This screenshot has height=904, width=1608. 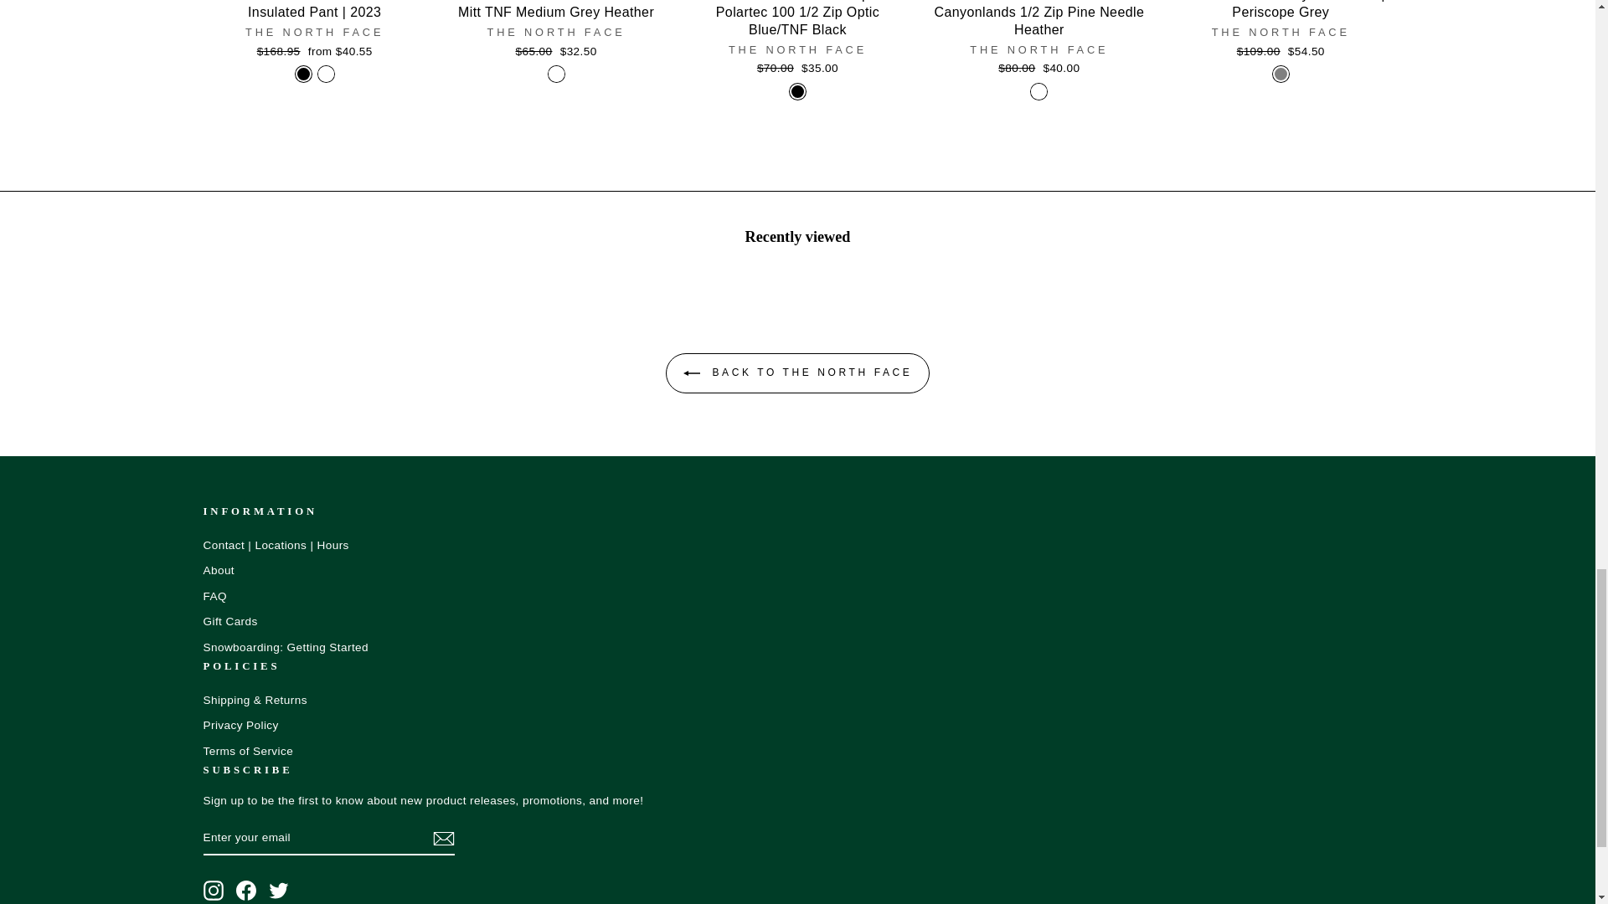 What do you see at coordinates (213, 890) in the screenshot?
I see `Eastern Boarder on Instagram` at bounding box center [213, 890].